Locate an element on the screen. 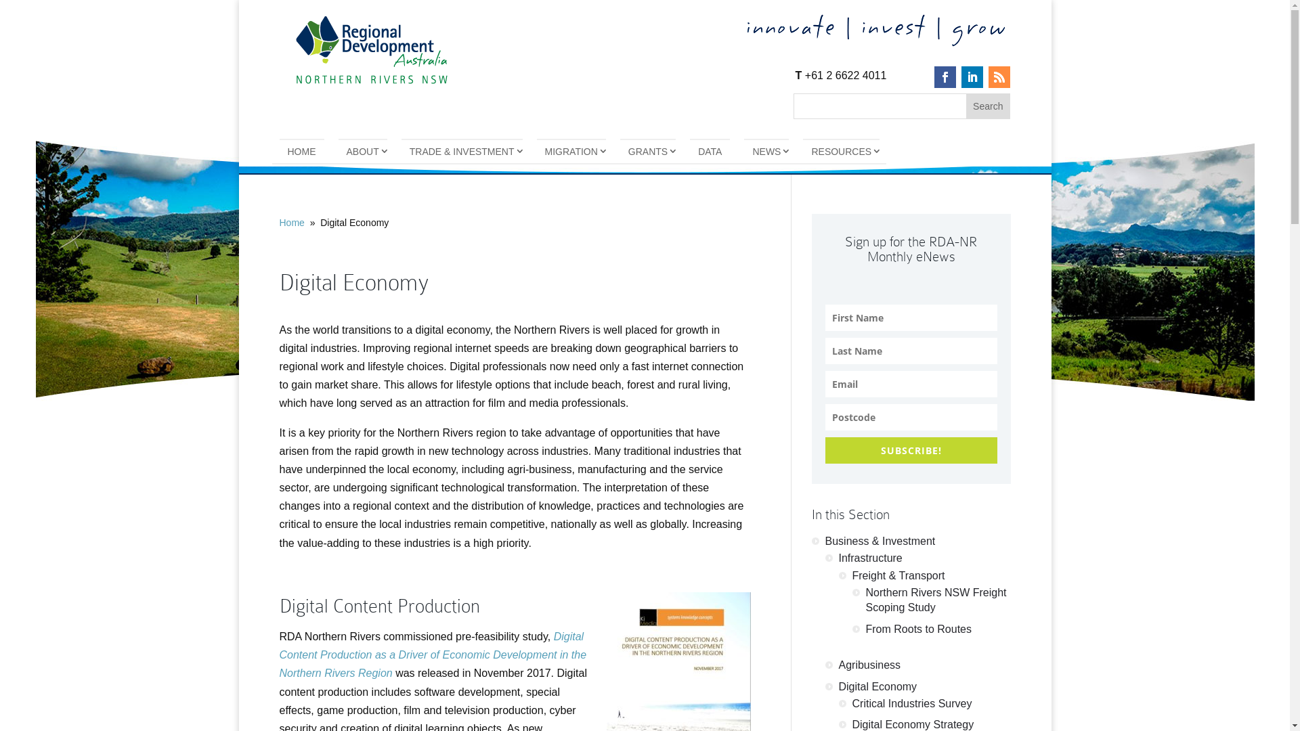  Follow on RSS is located at coordinates (999, 77).